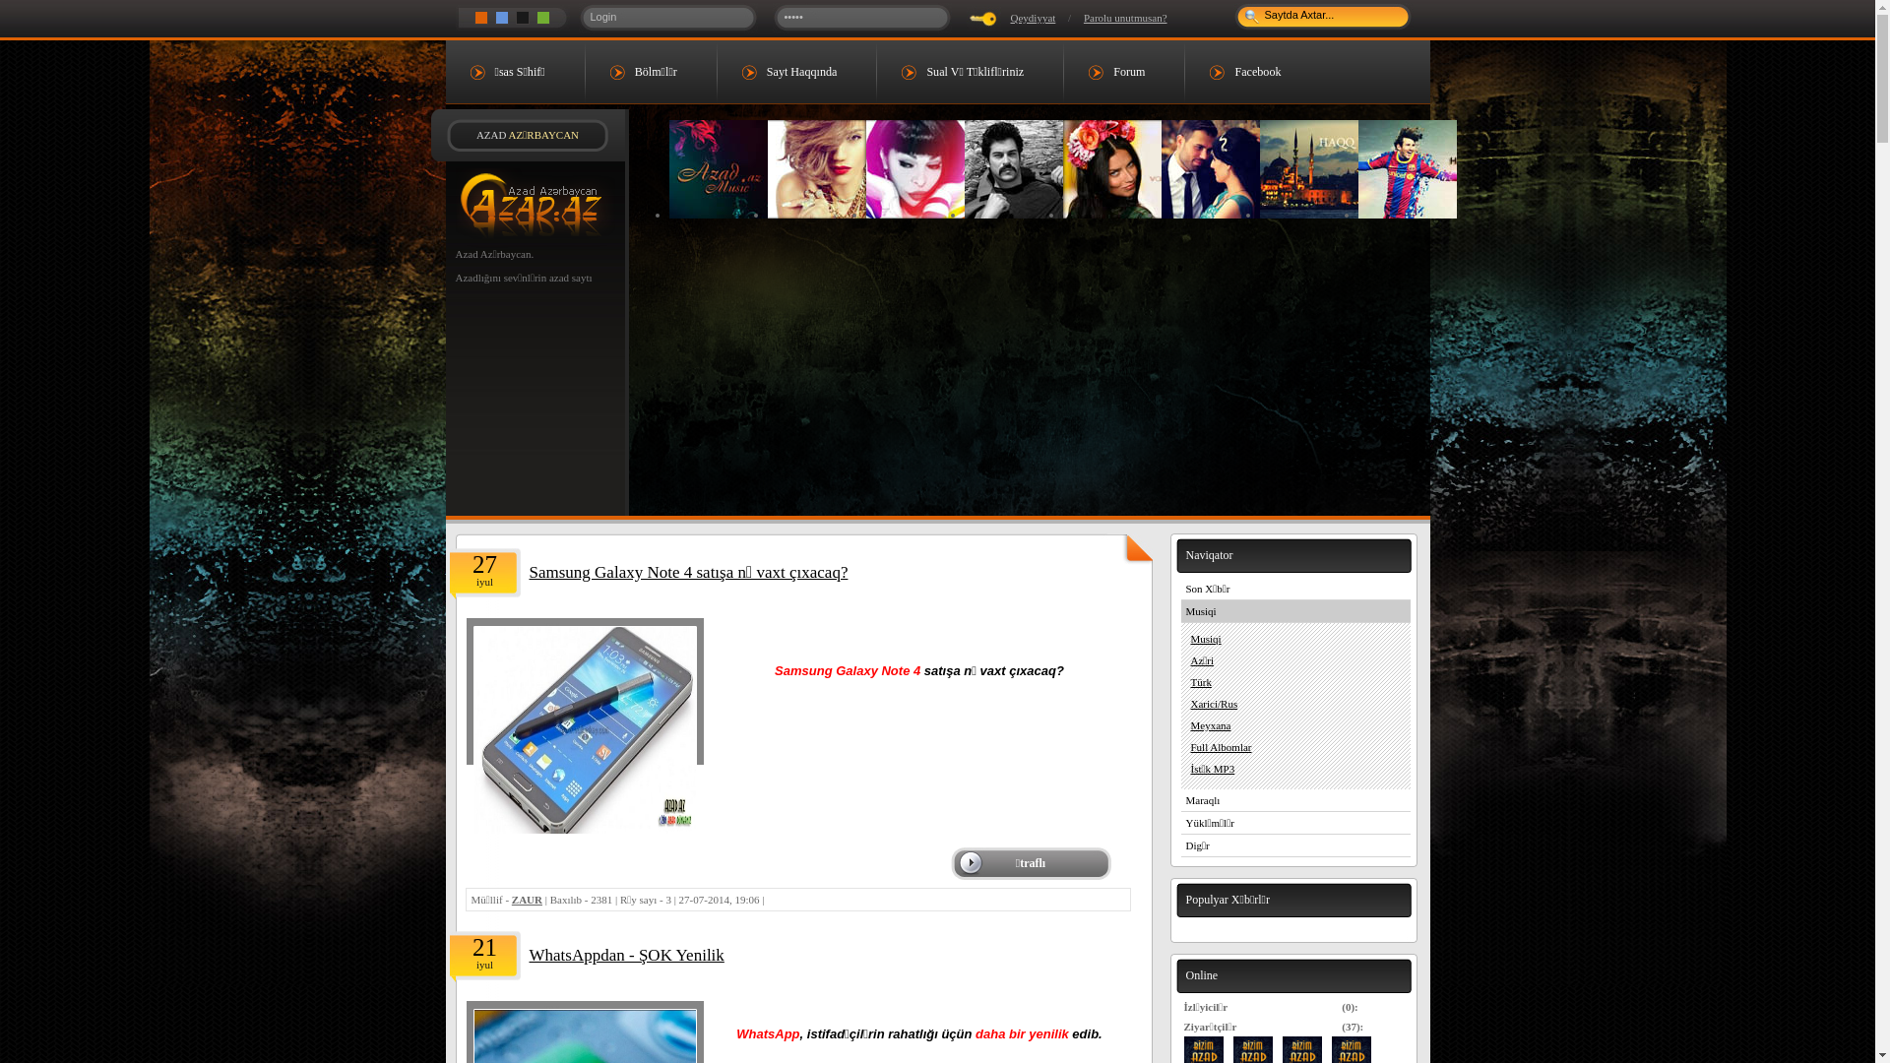  I want to click on Mavi Dizayn, so click(501, 18).